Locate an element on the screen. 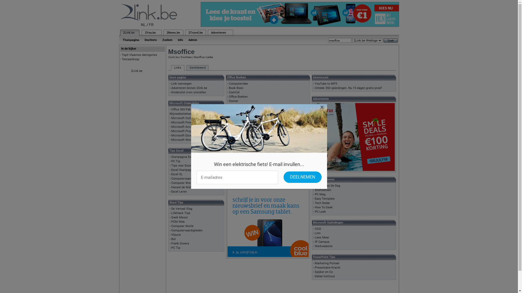  Tech Radar is located at coordinates (322, 203).